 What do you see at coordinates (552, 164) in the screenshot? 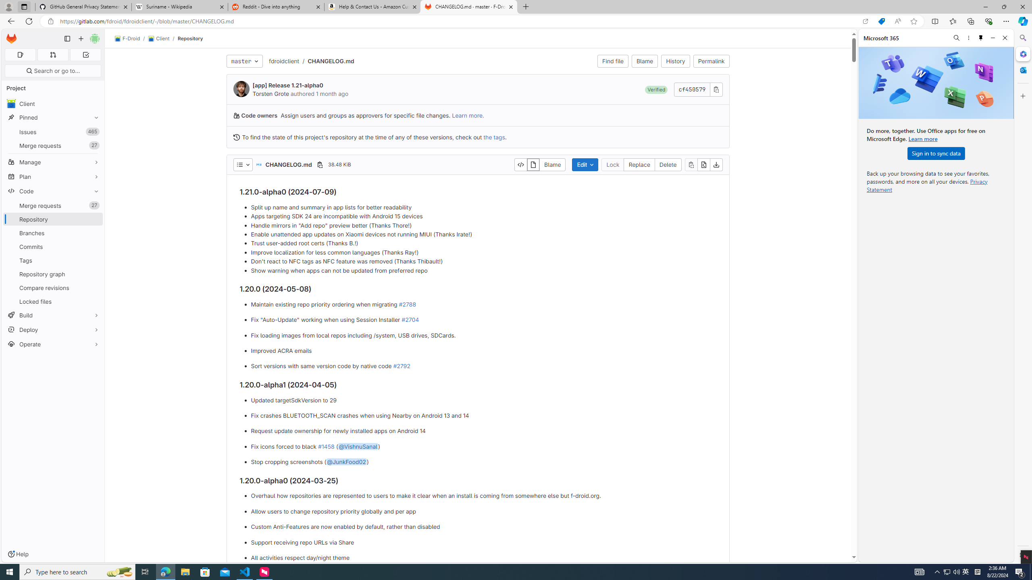
I see `Blame` at bounding box center [552, 164].